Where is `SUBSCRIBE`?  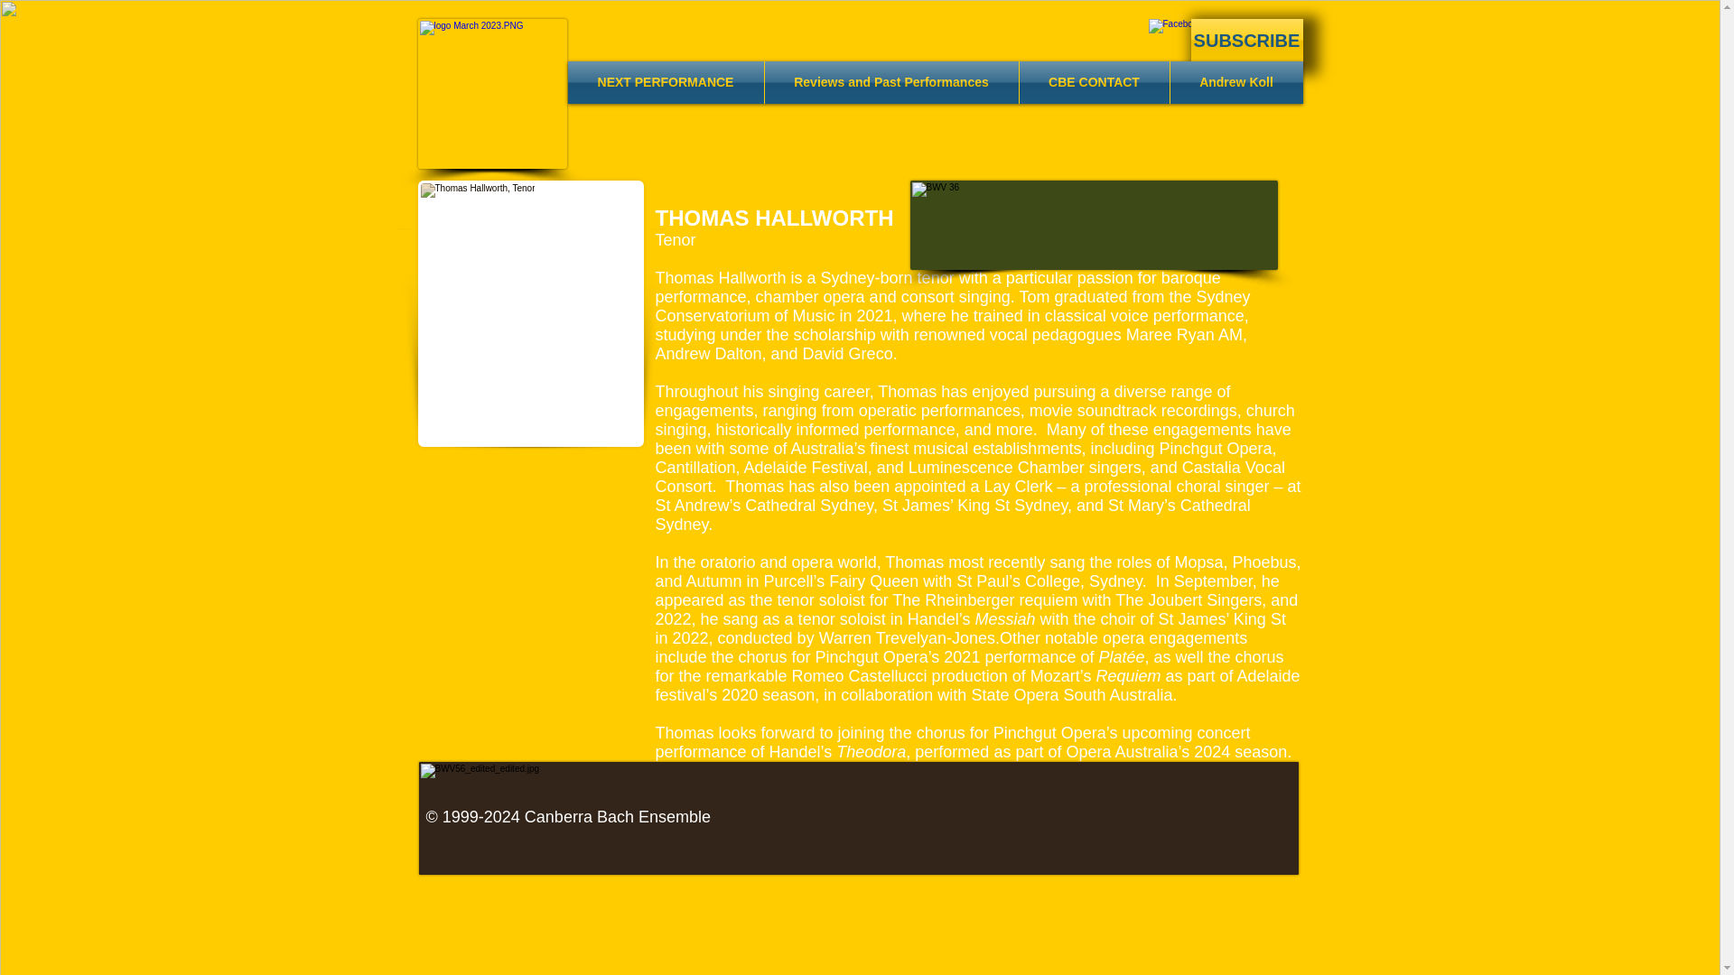
SUBSCRIBE is located at coordinates (1245, 40).